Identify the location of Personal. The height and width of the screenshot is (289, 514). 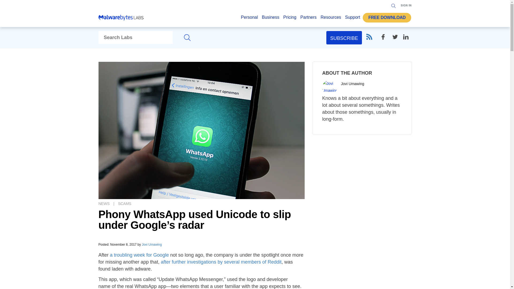
(250, 19).